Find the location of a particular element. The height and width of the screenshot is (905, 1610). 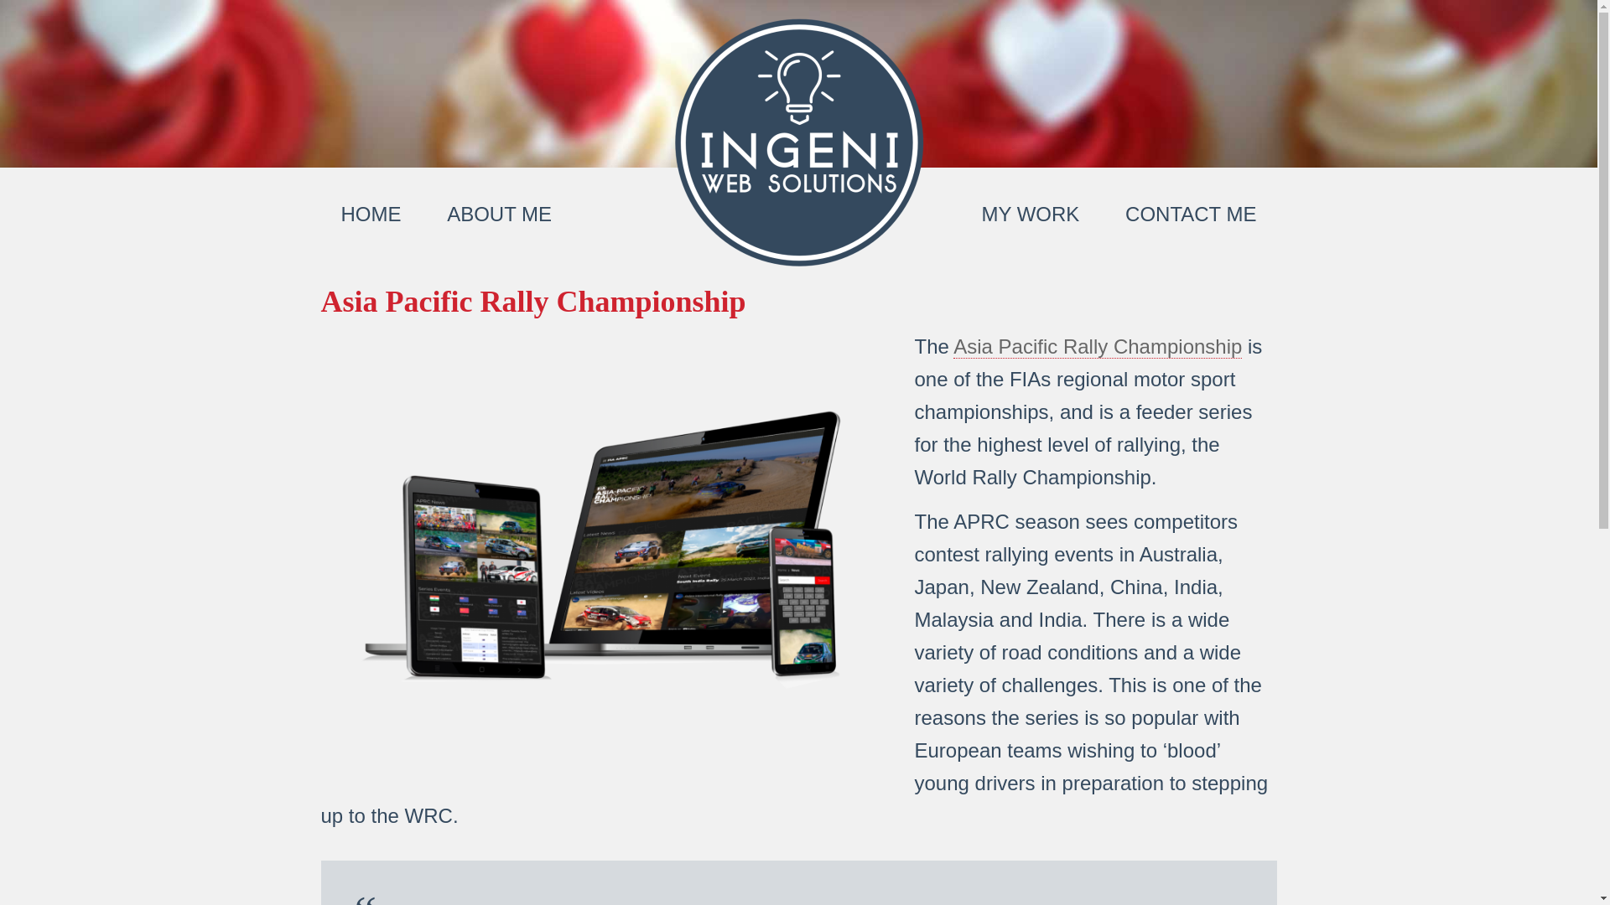

MY WORK is located at coordinates (1030, 215).